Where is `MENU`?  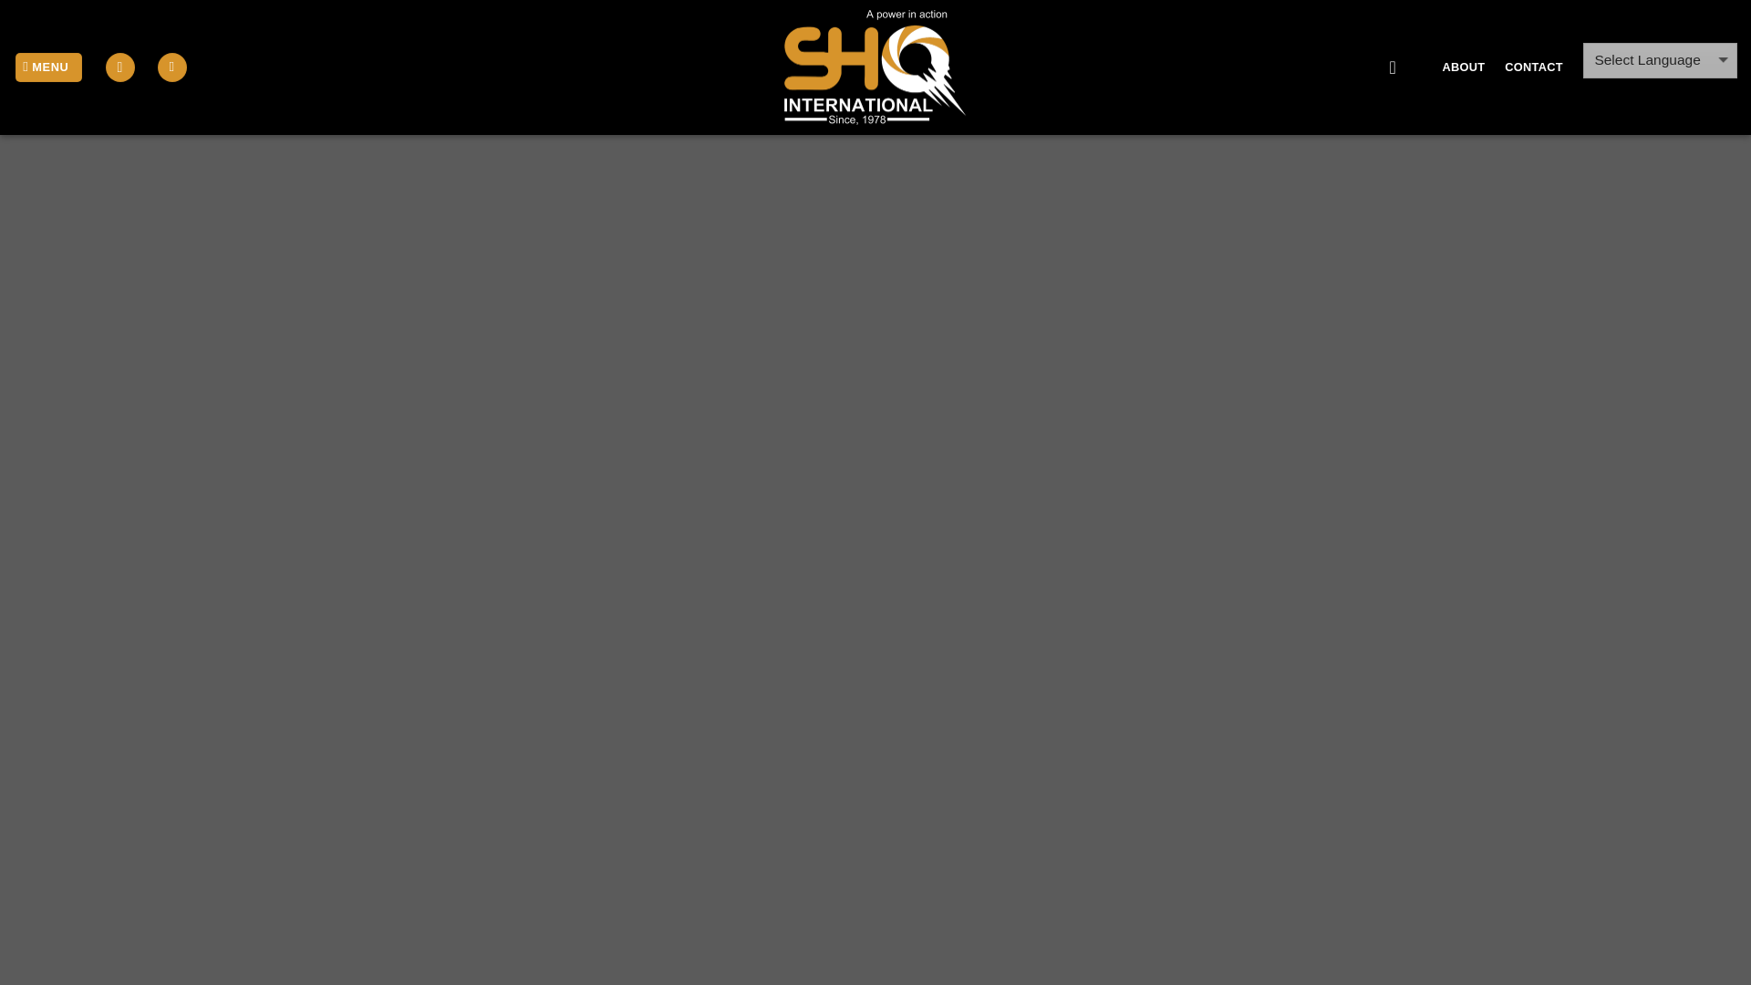 MENU is located at coordinates (49, 67).